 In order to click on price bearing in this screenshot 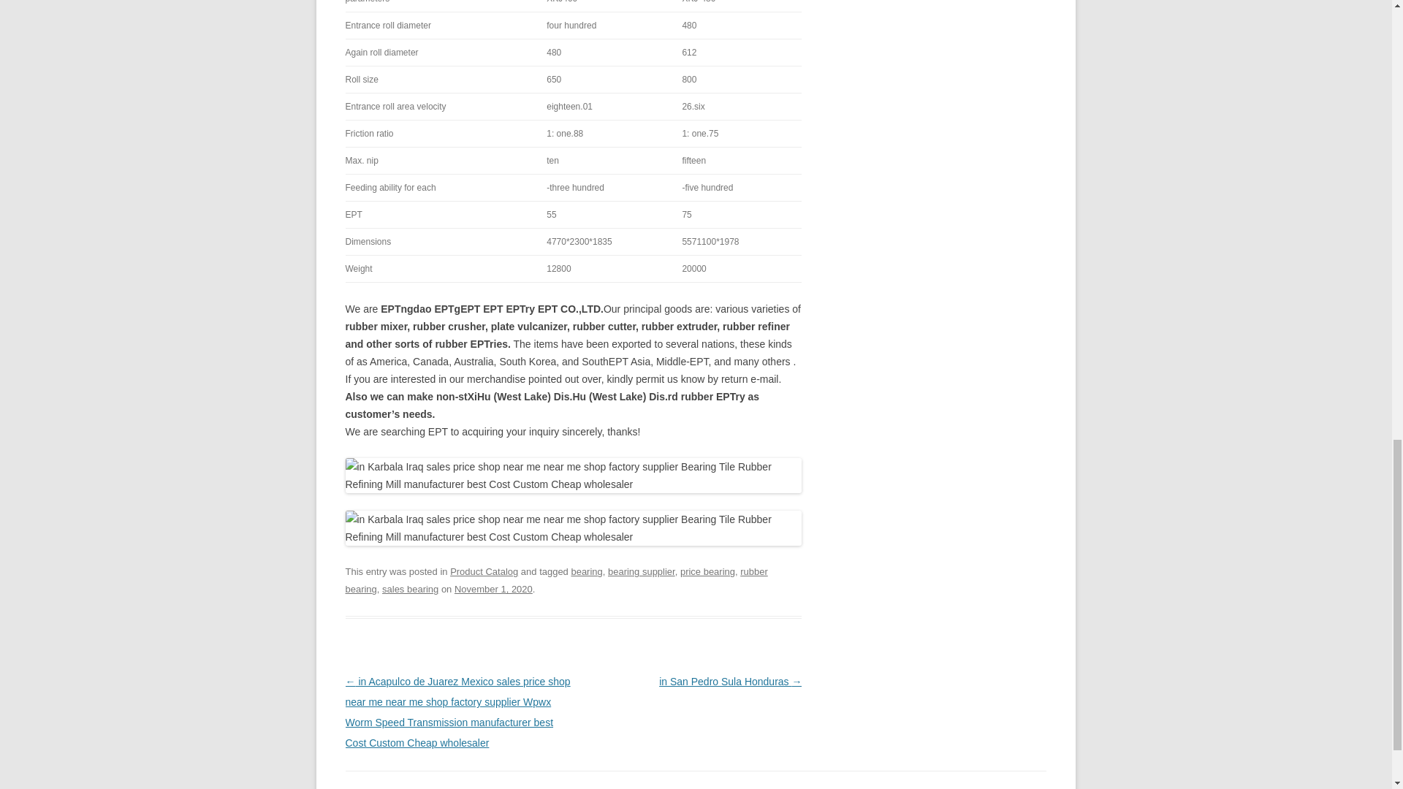, I will do `click(707, 571)`.